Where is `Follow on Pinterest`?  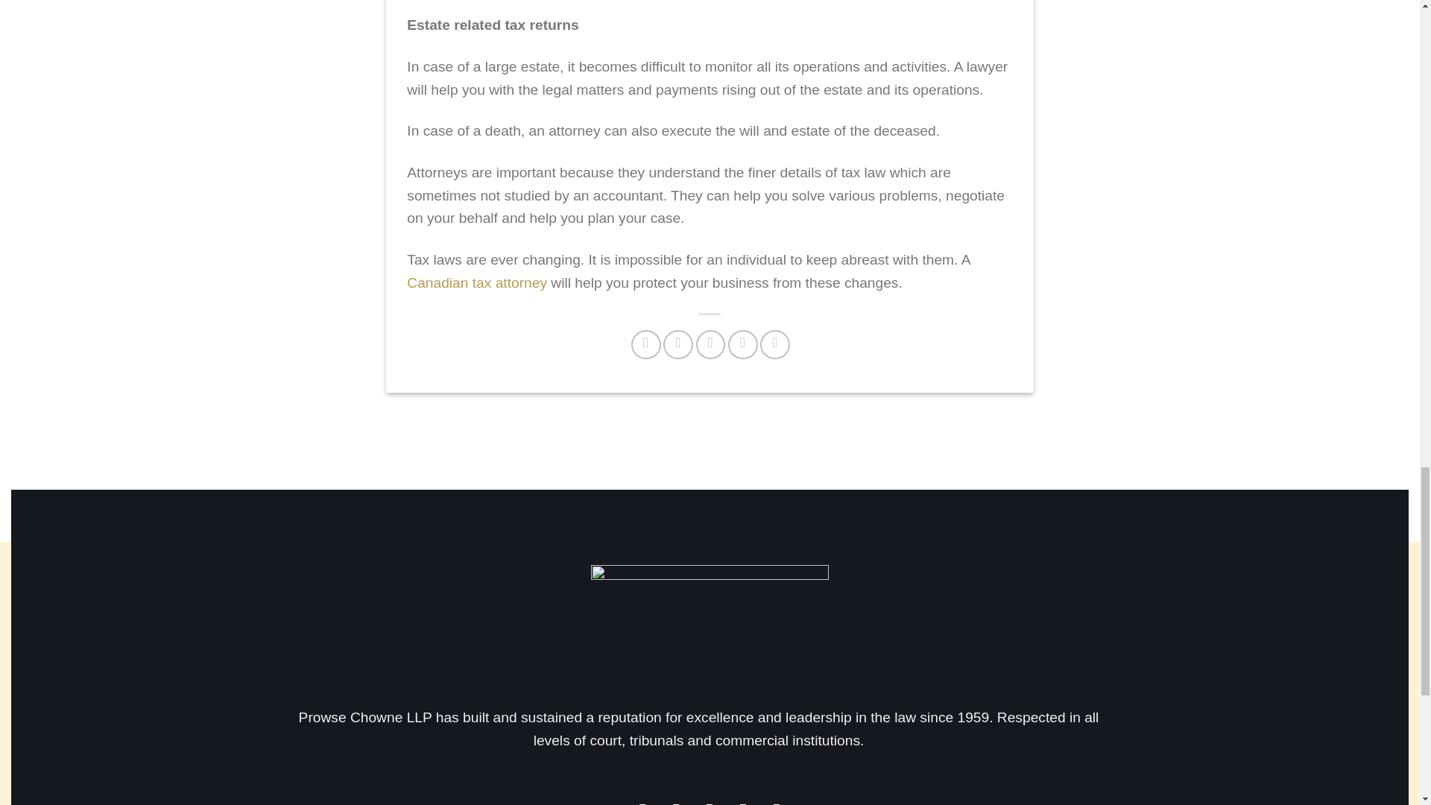
Follow on Pinterest is located at coordinates (742, 802).